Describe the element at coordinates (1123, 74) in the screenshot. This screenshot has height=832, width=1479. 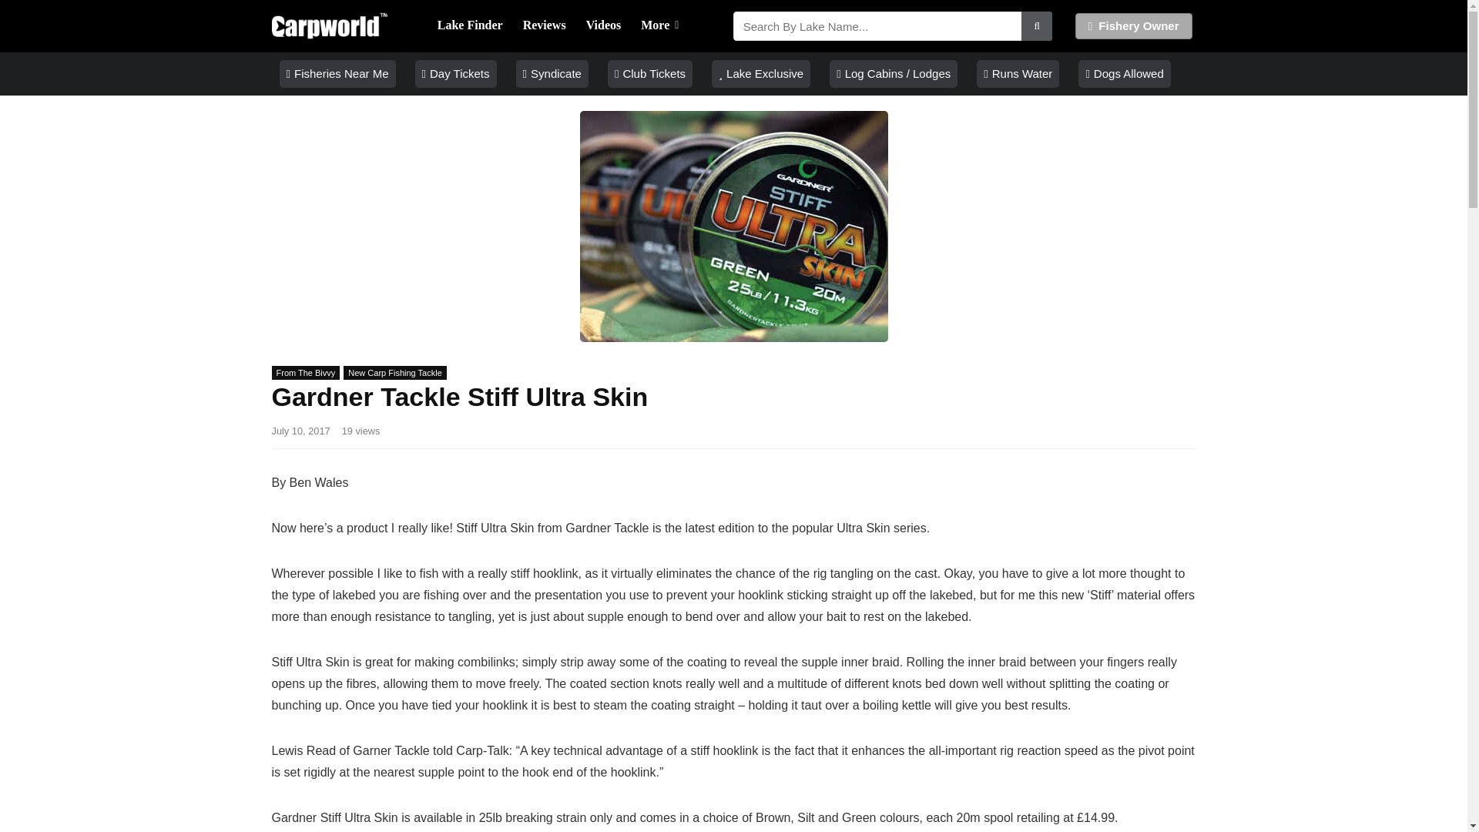
I see `Dogs Allowed` at that location.